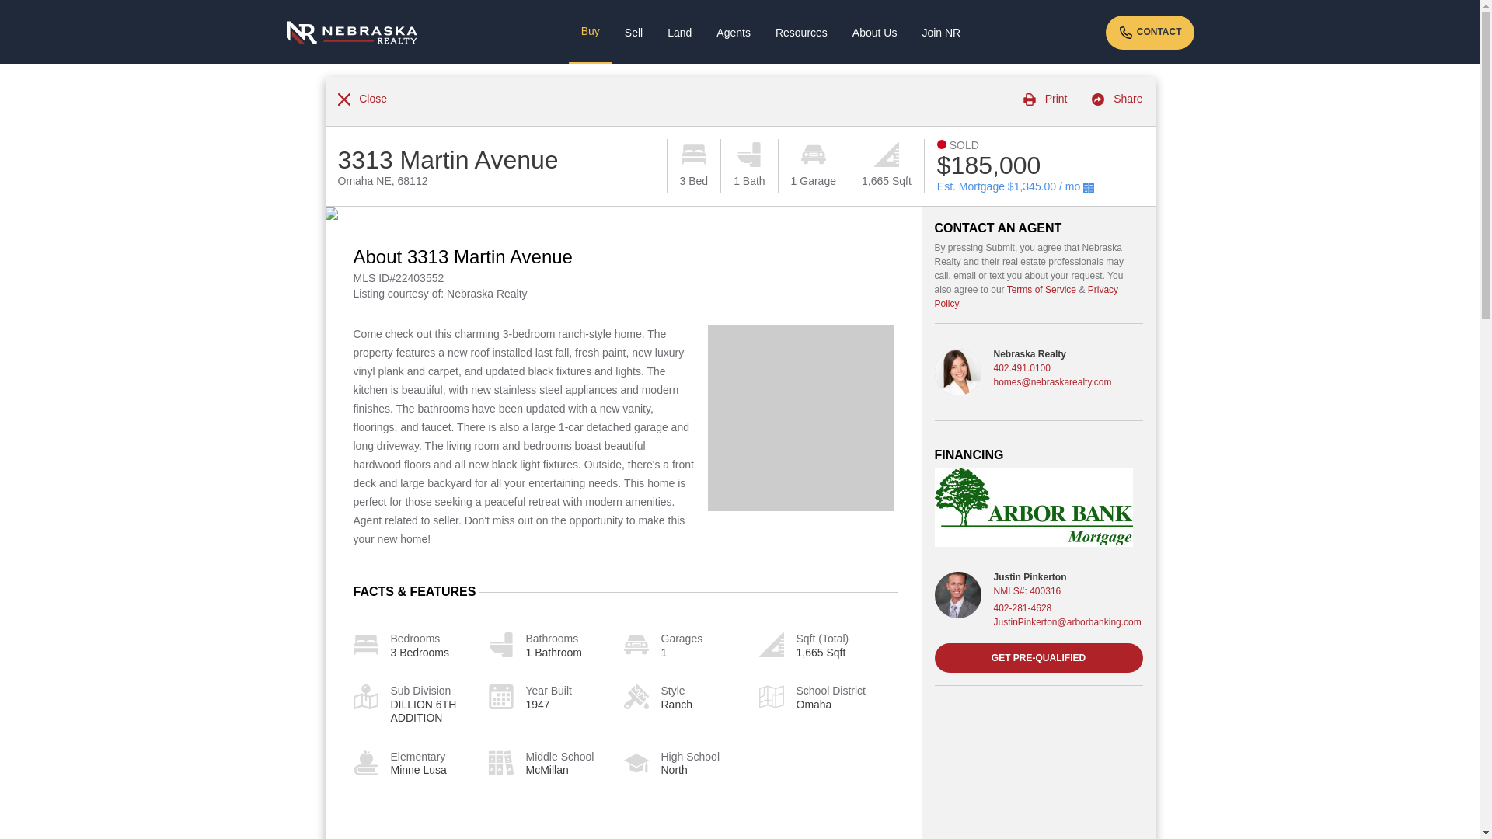 The height and width of the screenshot is (839, 1492). Describe the element at coordinates (734, 33) in the screenshot. I see `Agents` at that location.